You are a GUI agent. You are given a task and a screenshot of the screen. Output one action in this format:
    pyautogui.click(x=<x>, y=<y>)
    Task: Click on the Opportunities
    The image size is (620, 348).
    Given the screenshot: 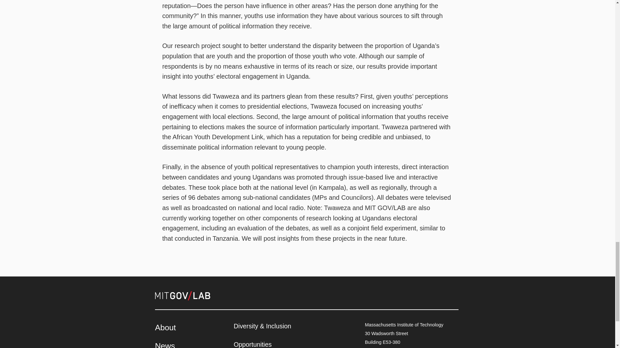 What is the action you would take?
    pyautogui.click(x=253, y=344)
    